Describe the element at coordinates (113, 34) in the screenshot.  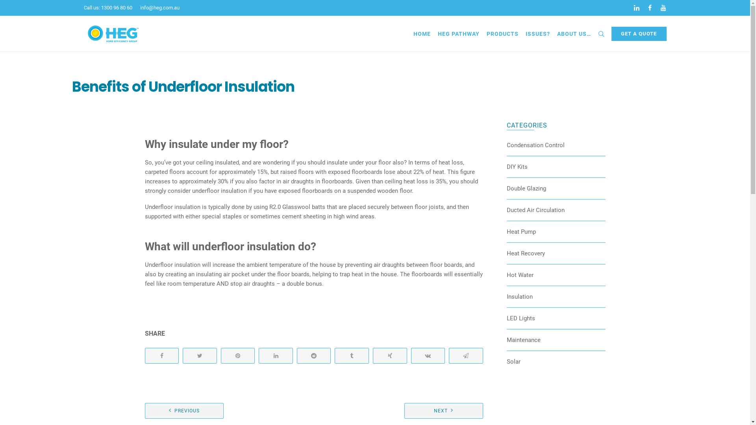
I see `HEG : Home Efficiency Group` at that location.